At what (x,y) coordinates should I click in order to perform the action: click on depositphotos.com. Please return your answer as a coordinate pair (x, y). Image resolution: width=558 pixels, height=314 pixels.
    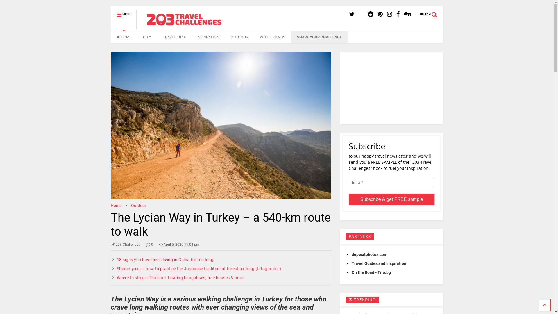
    Looking at the image, I should click on (370, 254).